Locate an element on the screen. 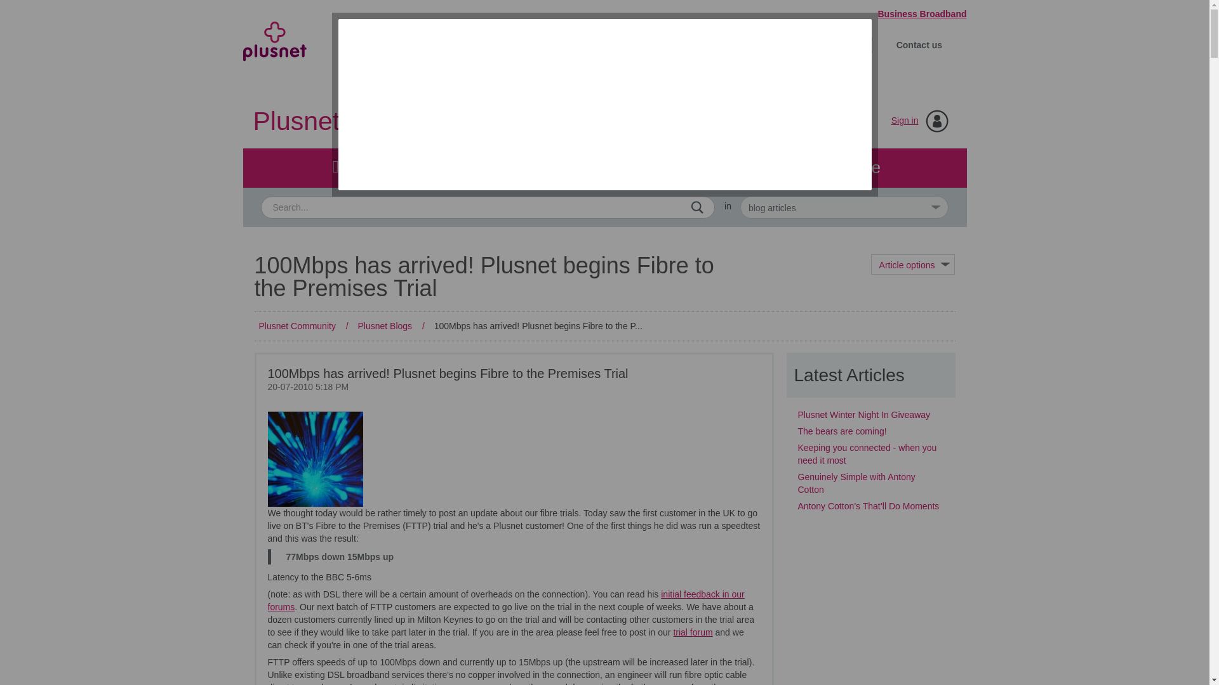  Posted on is located at coordinates (514, 387).